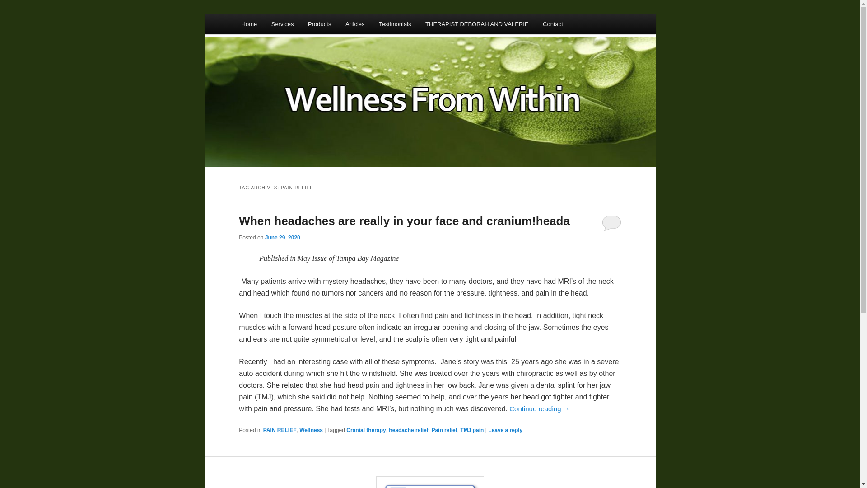 The width and height of the screenshot is (867, 488). What do you see at coordinates (395, 24) in the screenshot?
I see `Testimonials` at bounding box center [395, 24].